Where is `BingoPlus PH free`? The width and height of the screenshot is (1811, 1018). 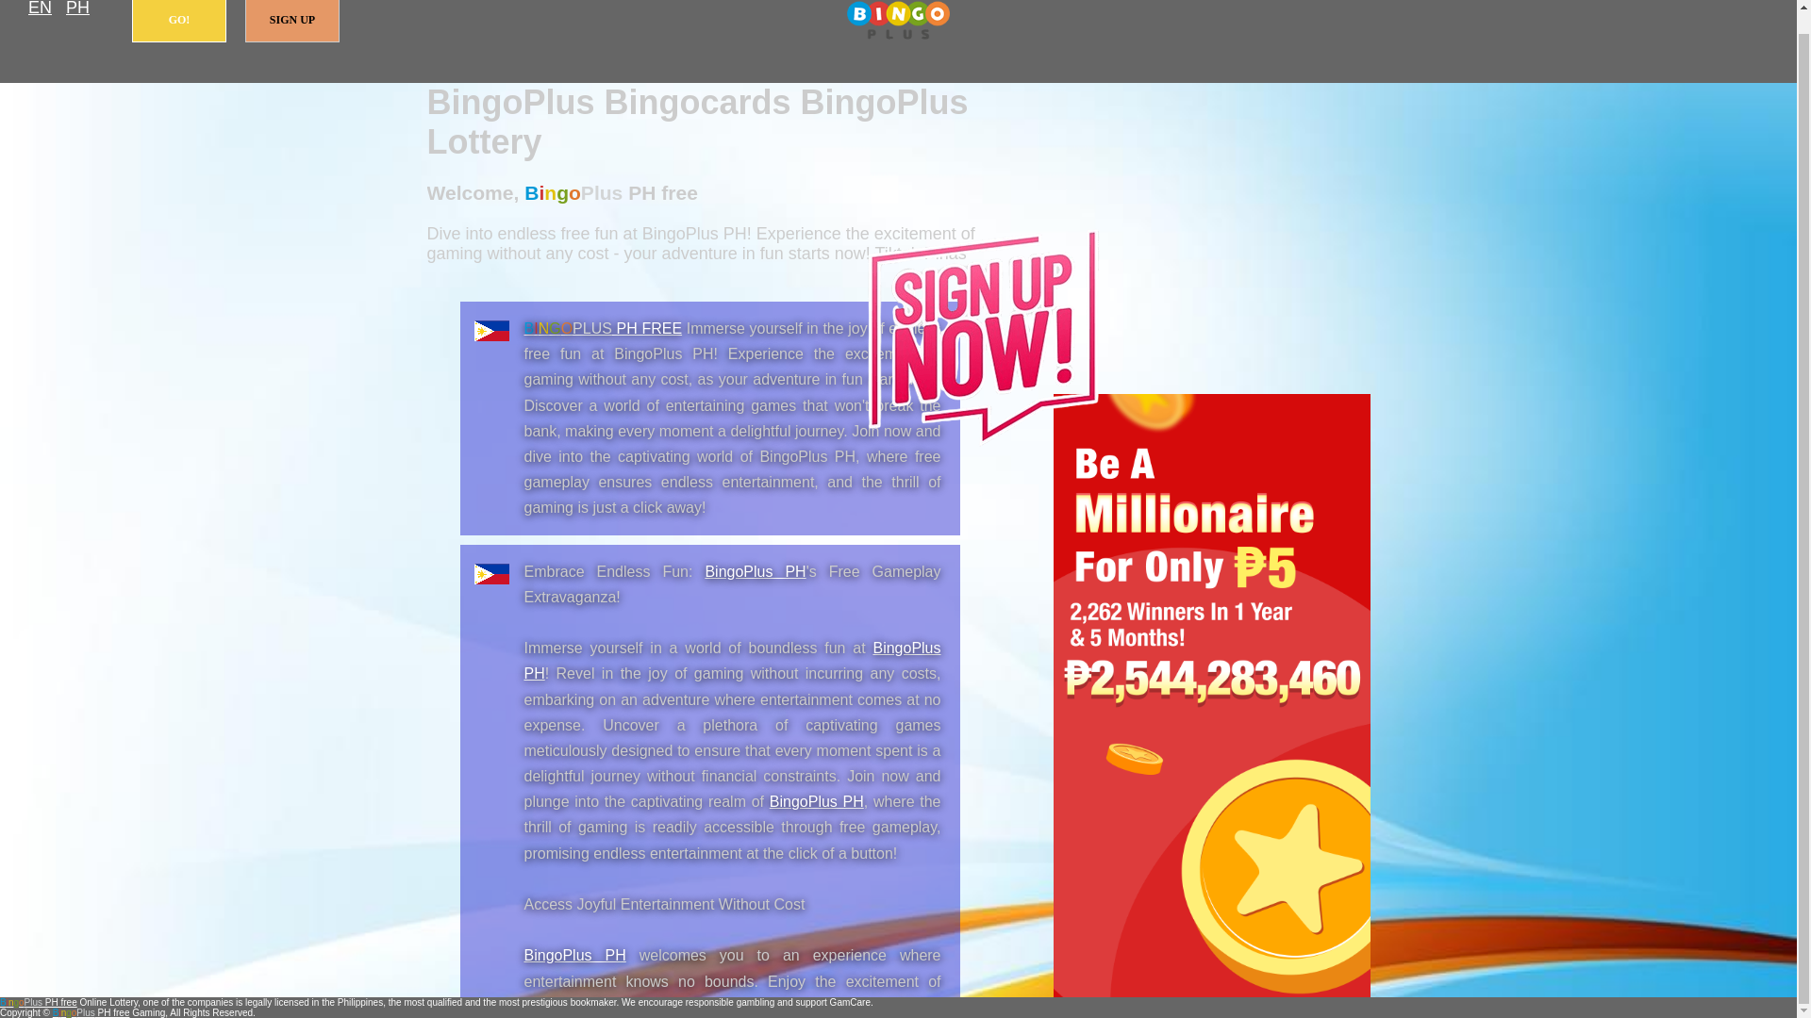
BingoPlus PH free is located at coordinates (604, 328).